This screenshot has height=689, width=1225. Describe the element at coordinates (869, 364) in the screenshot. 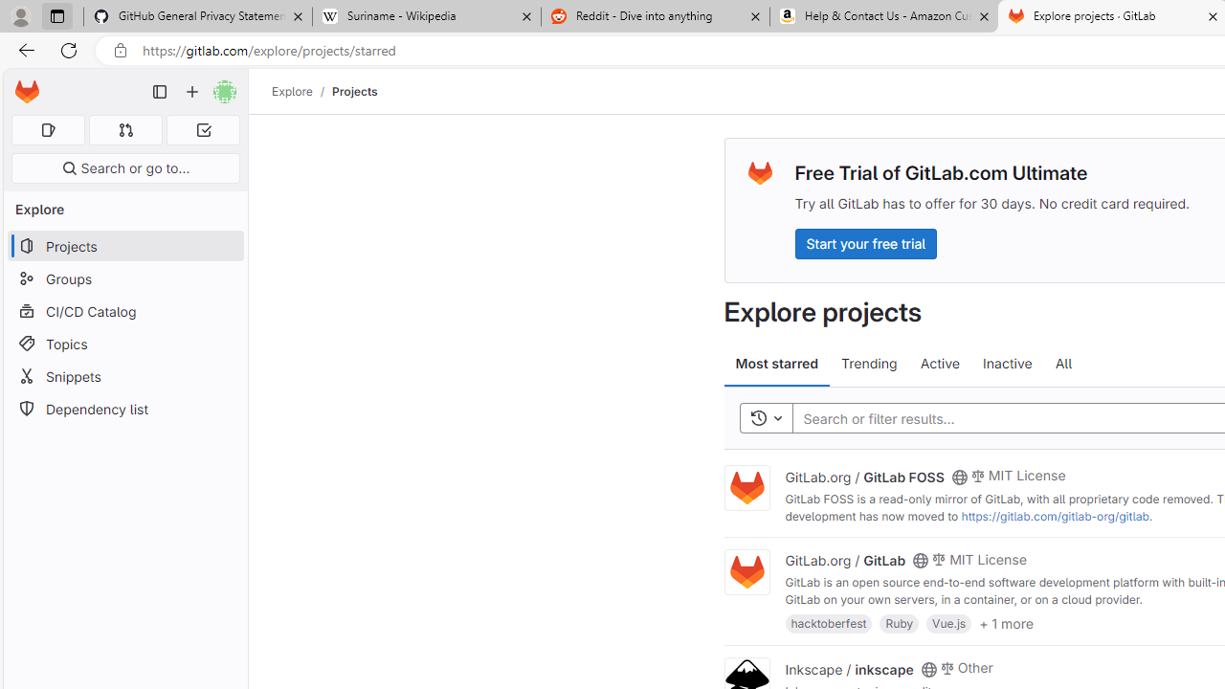

I see `Trending` at that location.